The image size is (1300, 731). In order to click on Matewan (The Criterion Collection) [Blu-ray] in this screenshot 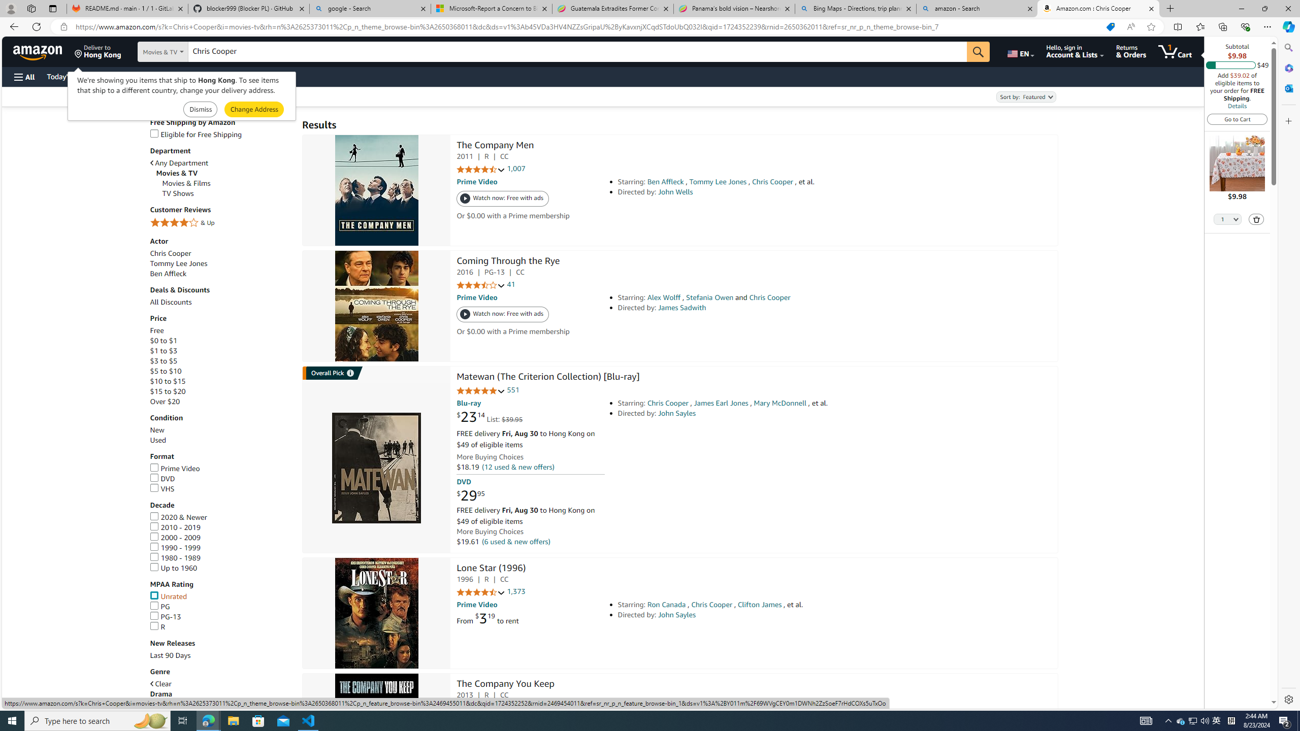, I will do `click(547, 377)`.